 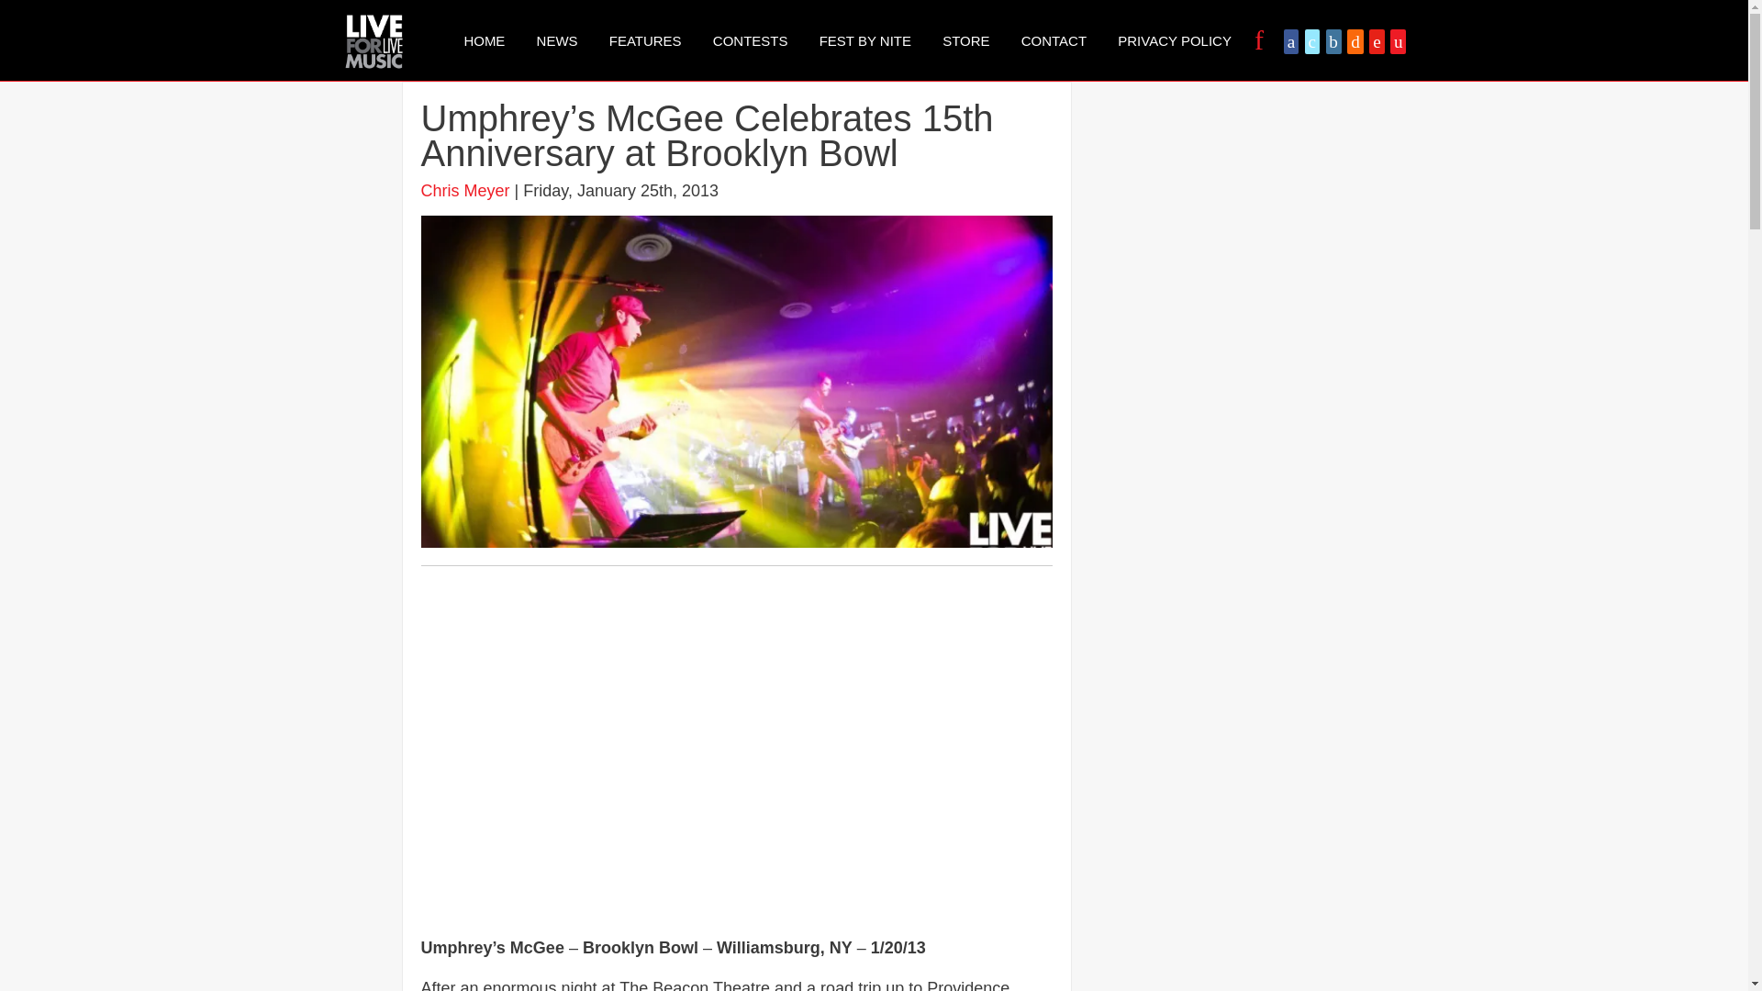 What do you see at coordinates (1054, 40) in the screenshot?
I see `CONTACT` at bounding box center [1054, 40].